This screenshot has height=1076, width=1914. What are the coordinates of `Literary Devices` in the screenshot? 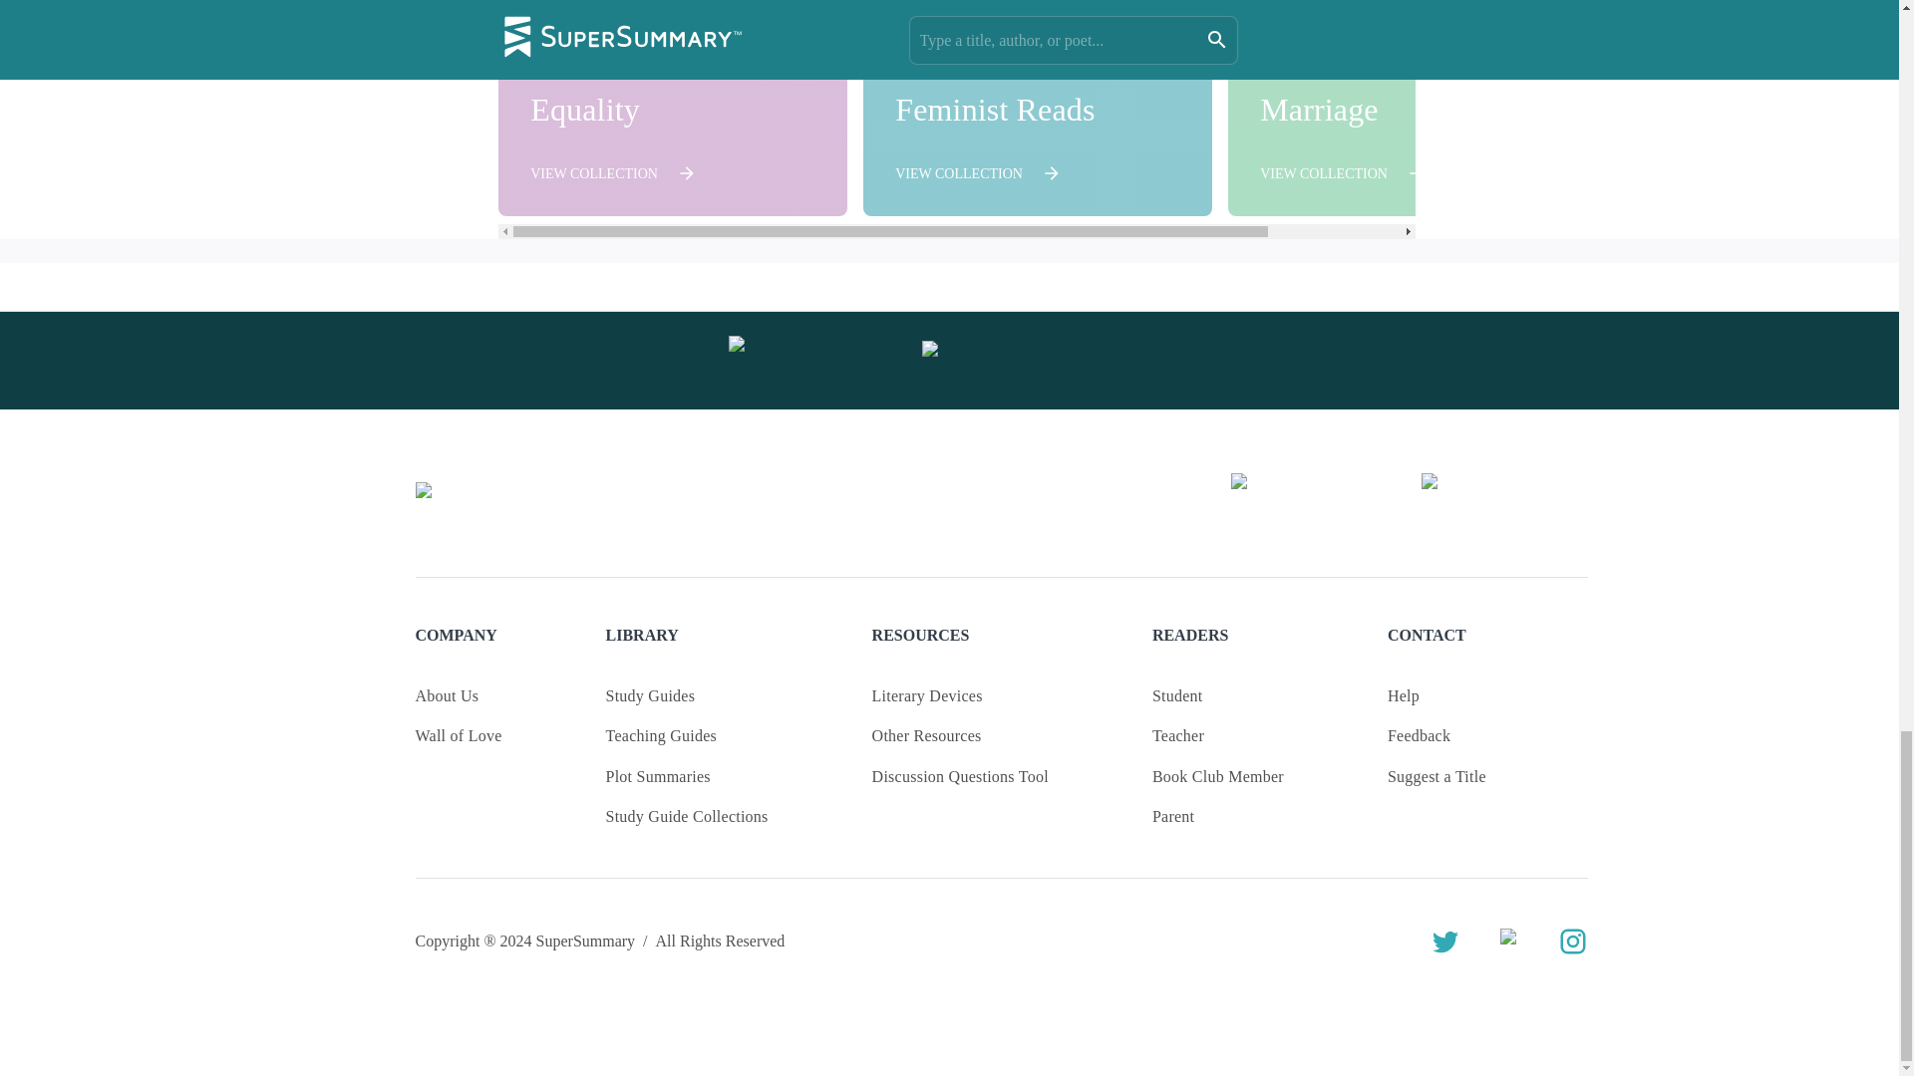 It's located at (1037, 108).